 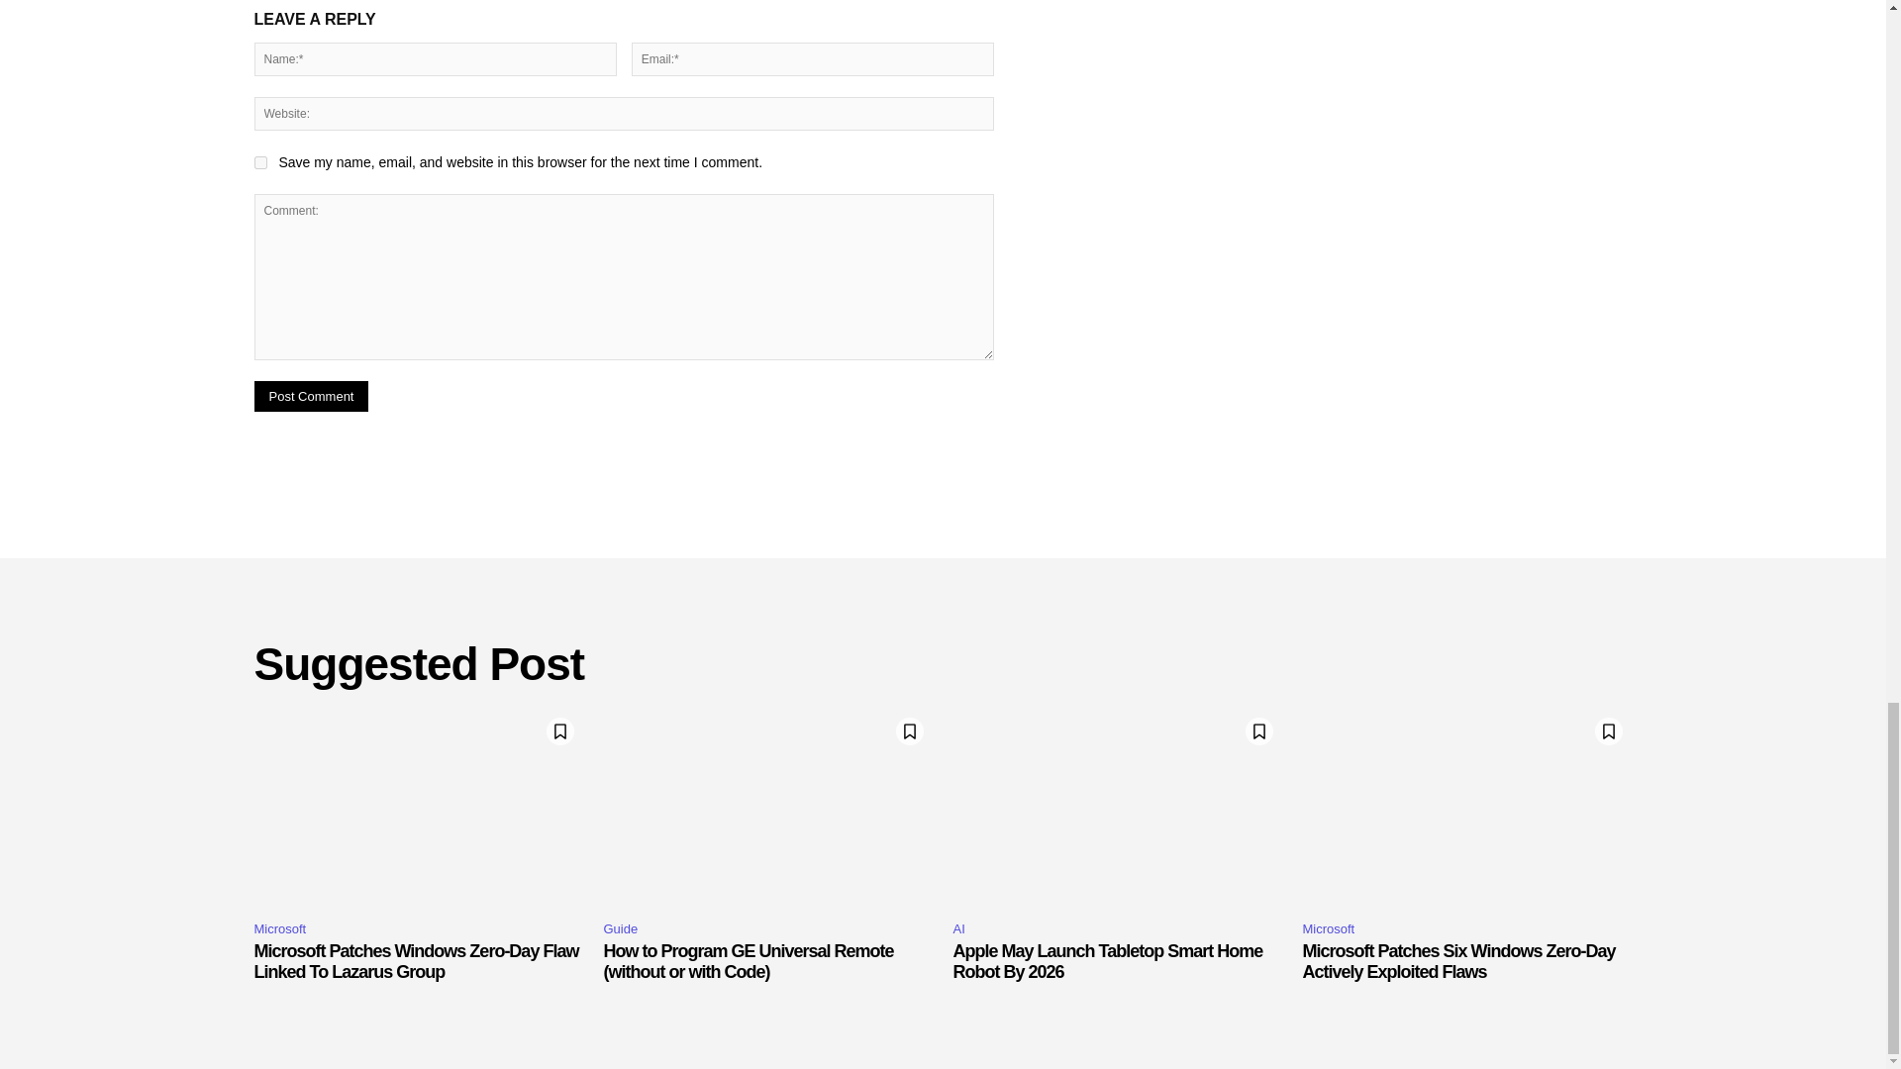 I want to click on yes, so click(x=259, y=162).